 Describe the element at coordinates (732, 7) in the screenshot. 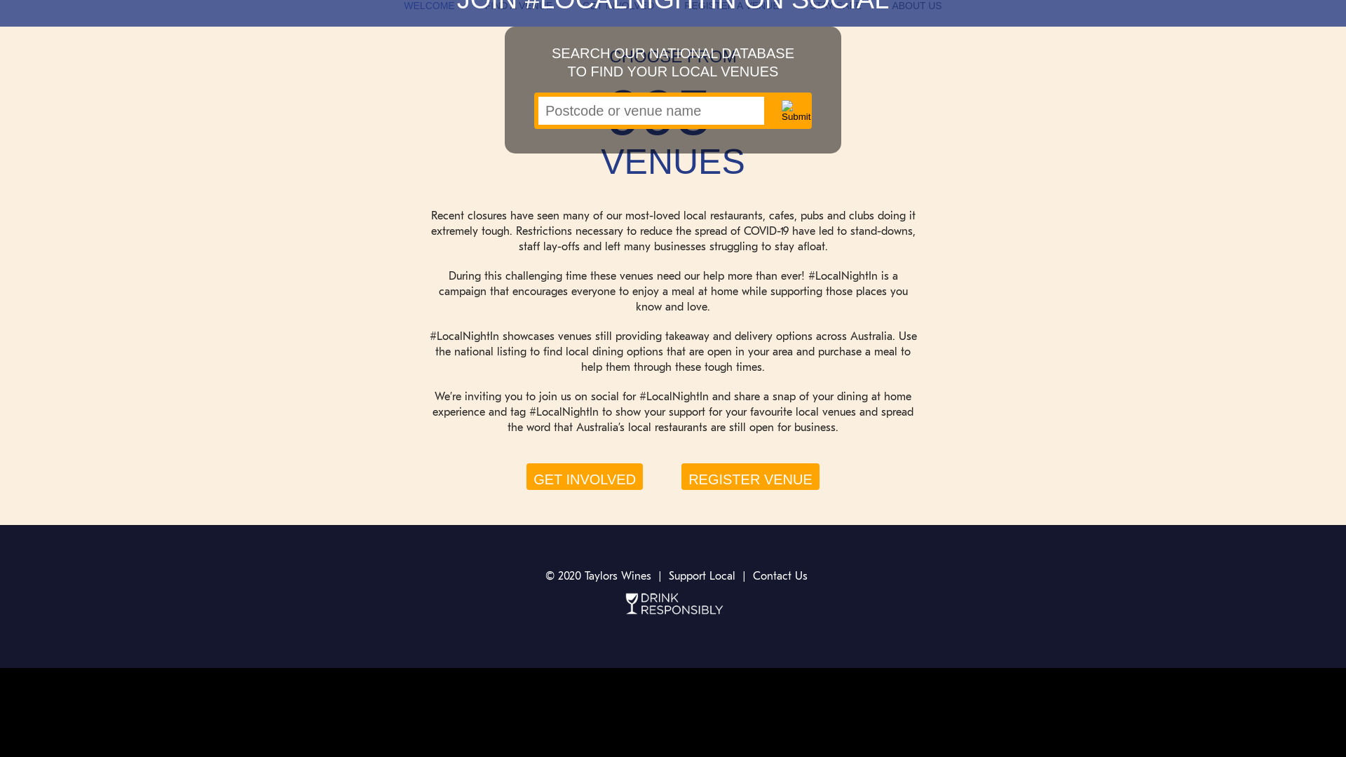

I see `REGISTER A VENUE` at that location.